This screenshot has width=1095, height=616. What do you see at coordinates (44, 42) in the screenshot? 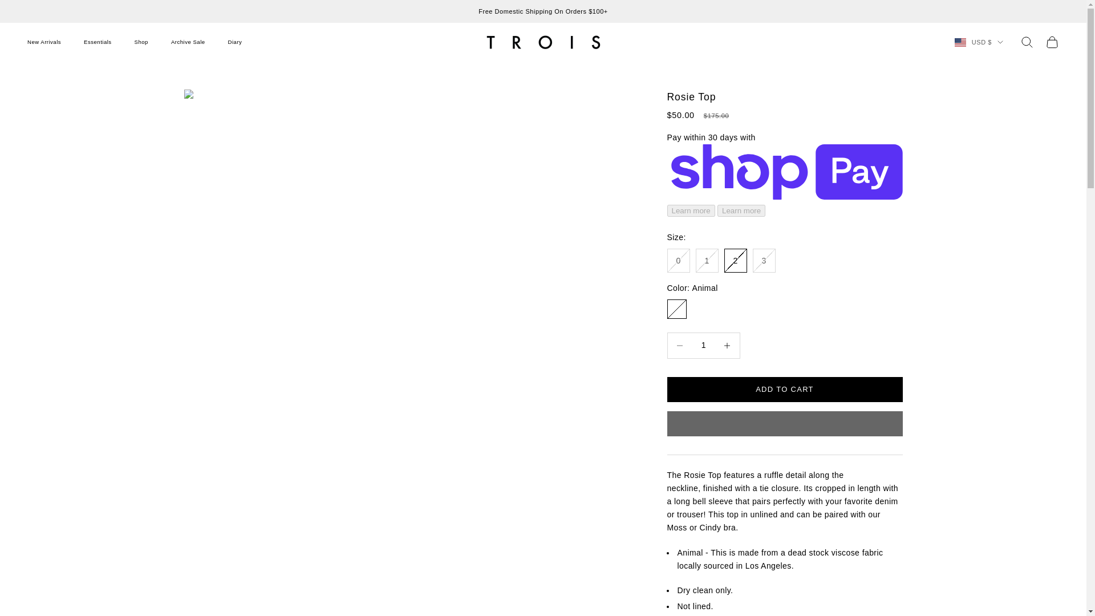
I see `New Arrivals` at bounding box center [44, 42].